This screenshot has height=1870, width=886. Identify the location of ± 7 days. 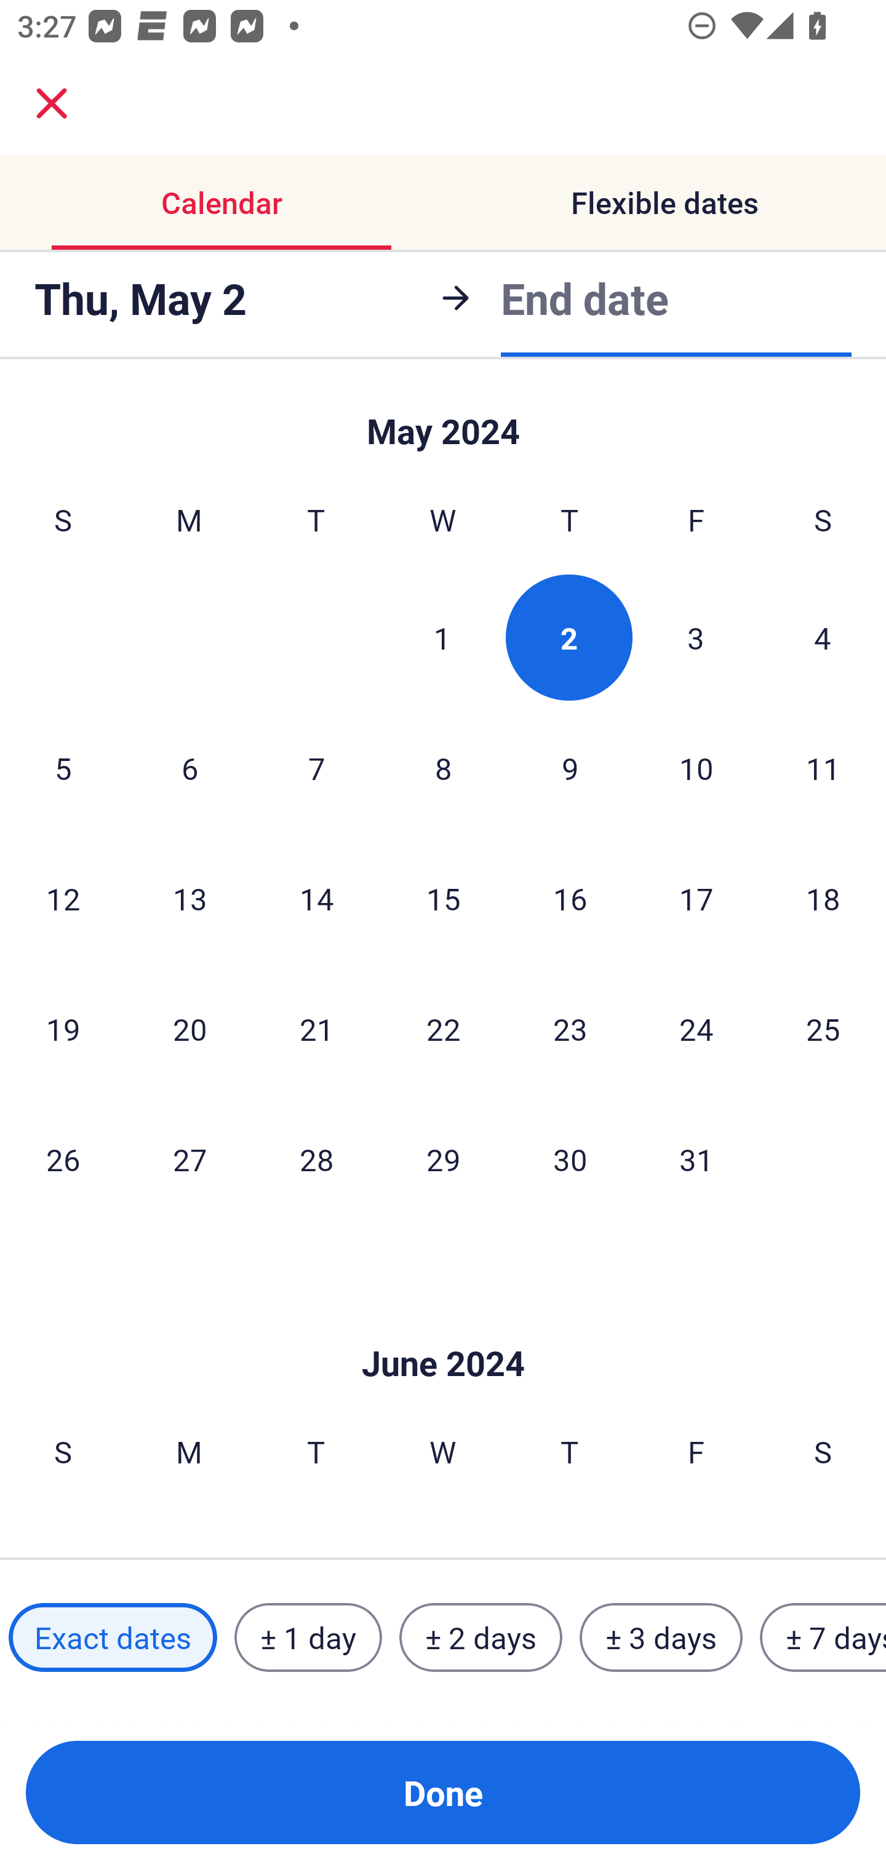
(823, 1637).